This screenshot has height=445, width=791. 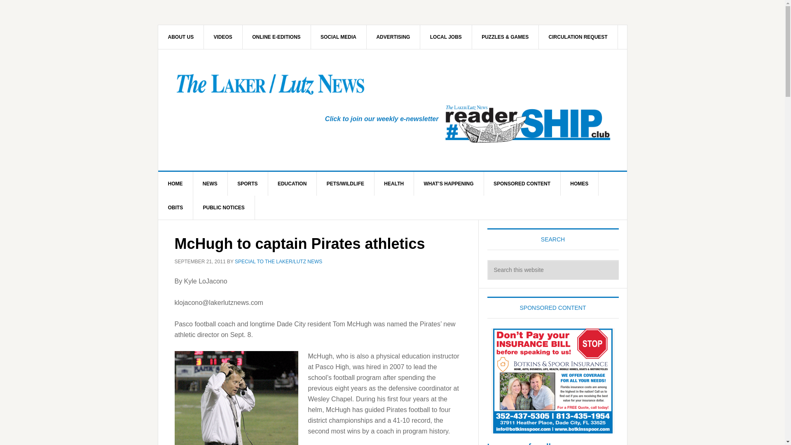 What do you see at coordinates (446, 37) in the screenshot?
I see `LOCAL JOBS` at bounding box center [446, 37].